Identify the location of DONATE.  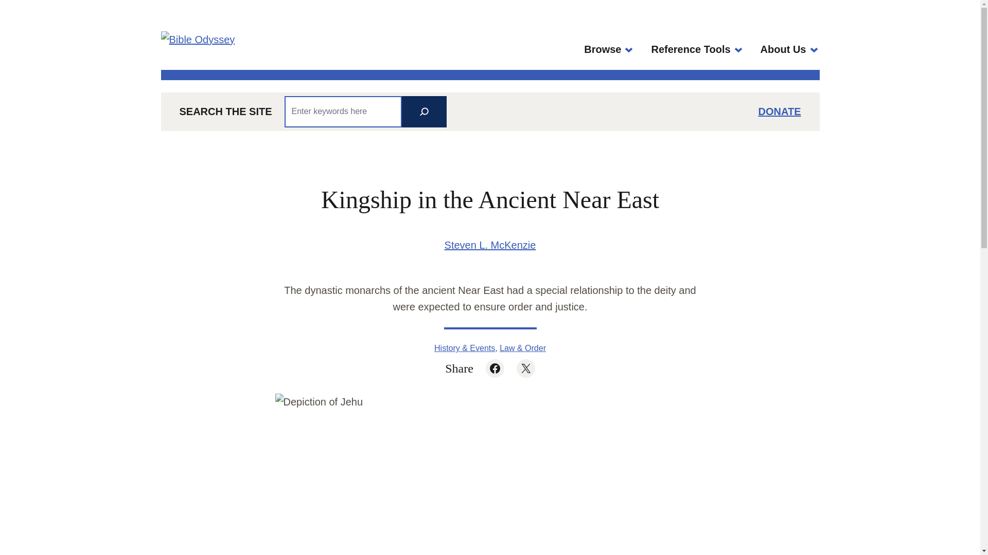
(780, 111).